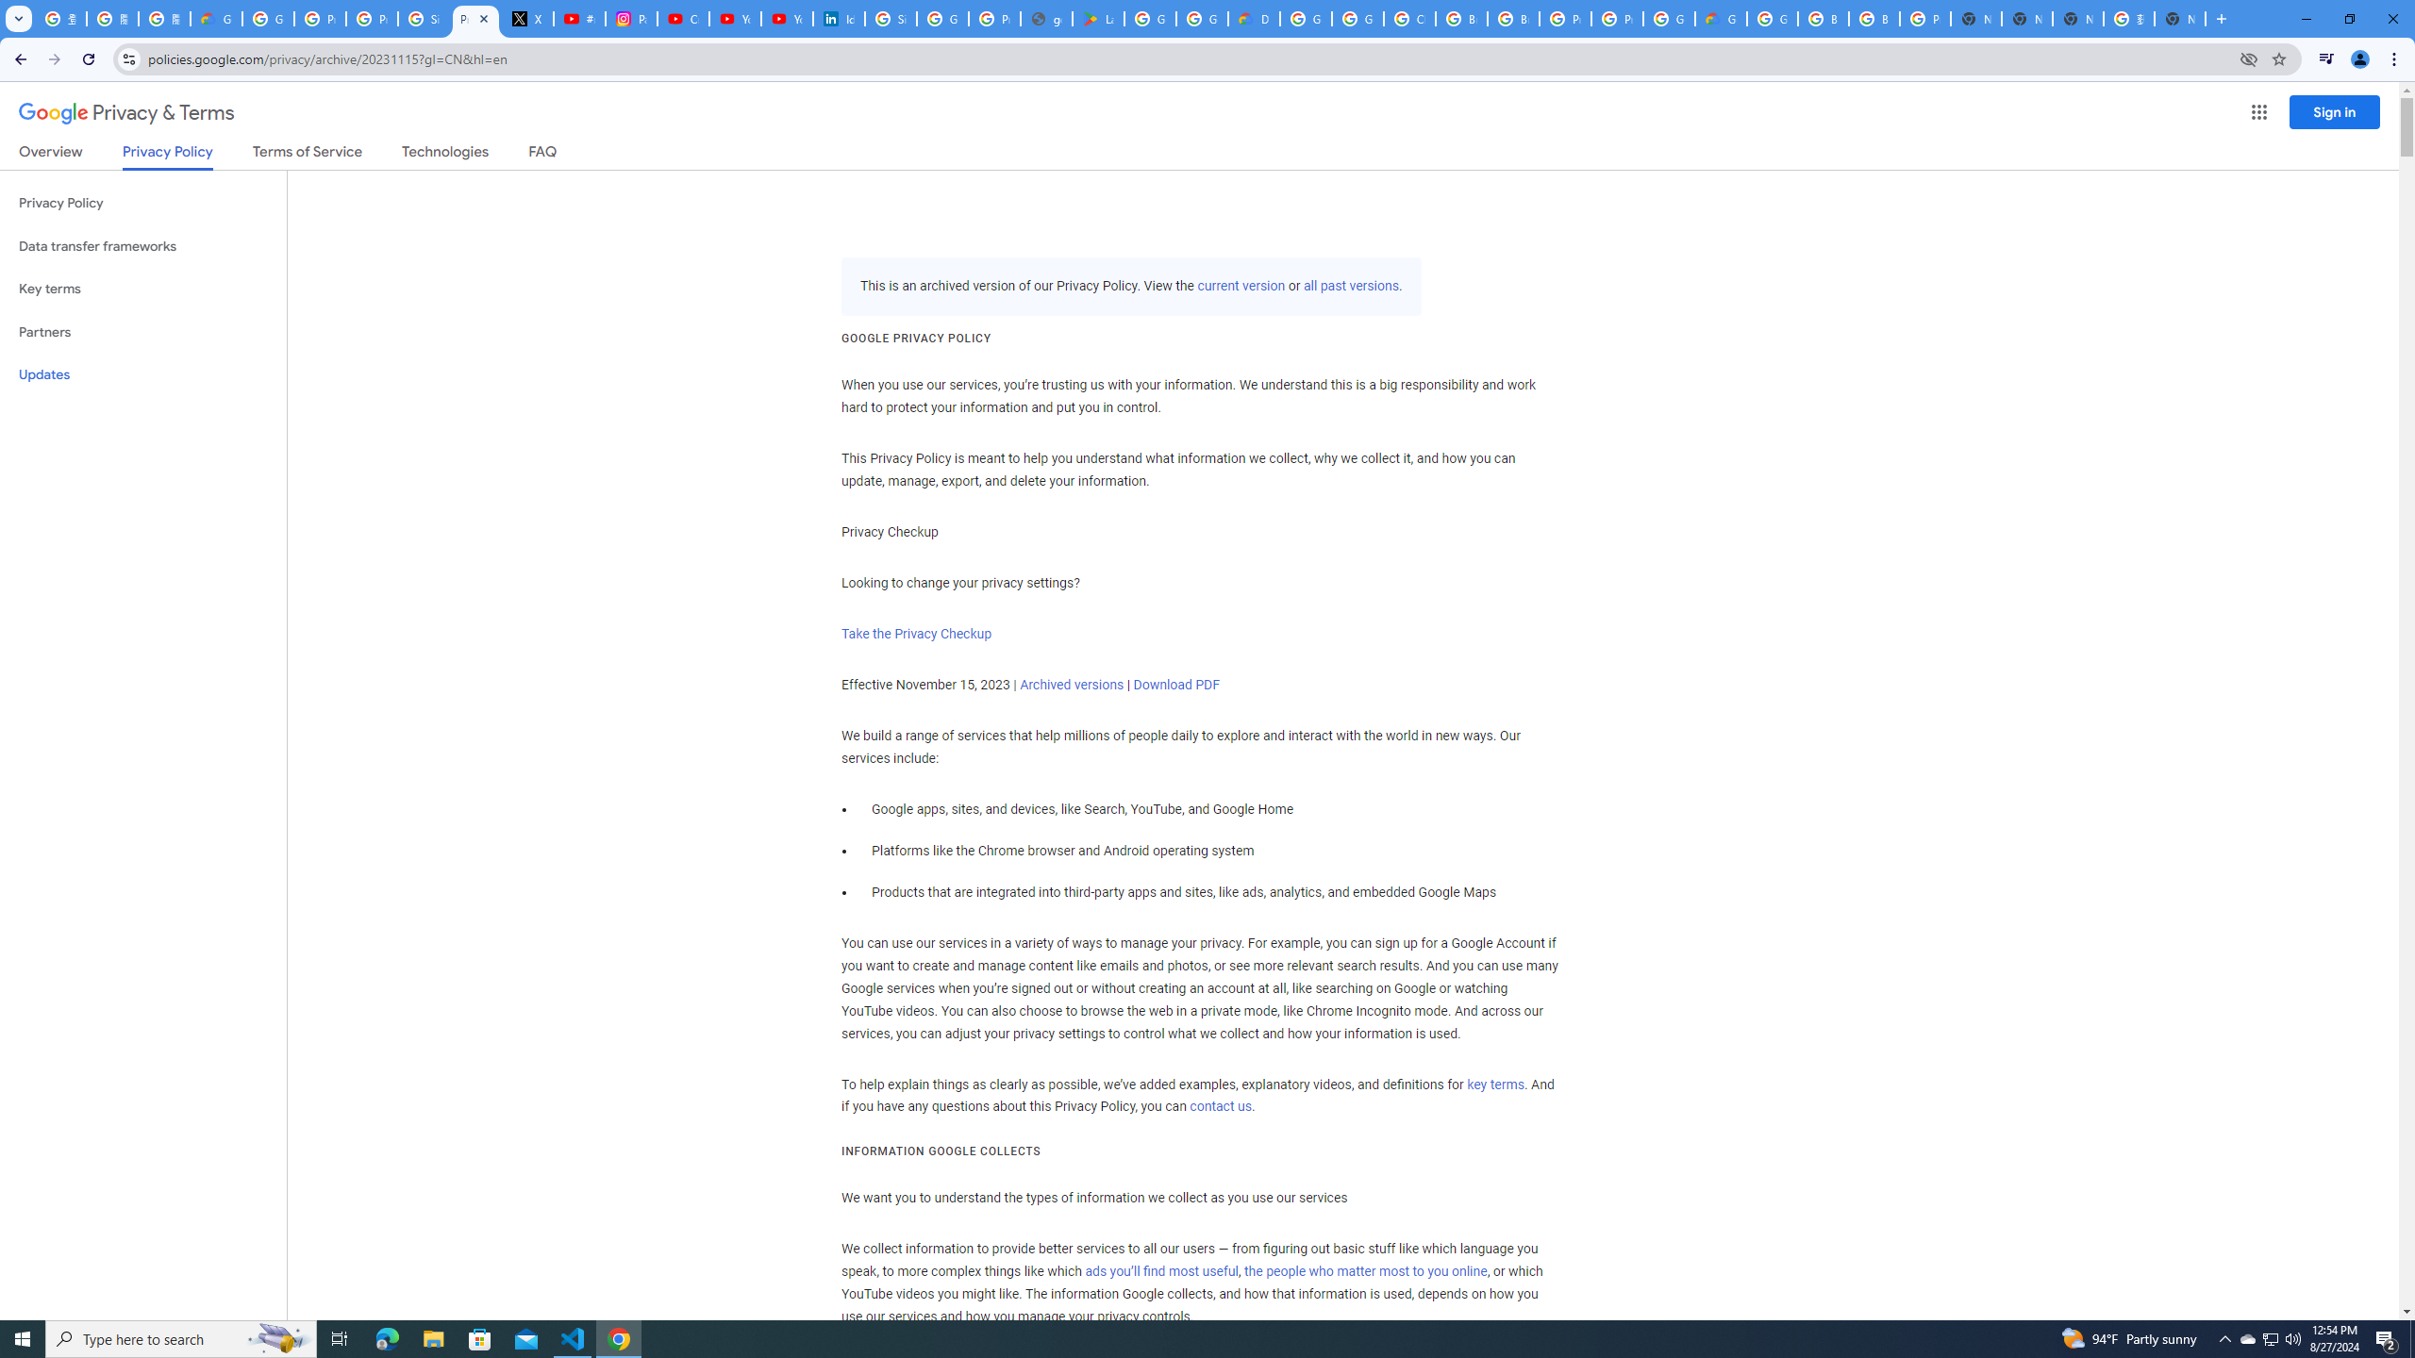 Image resolution: width=2415 pixels, height=1358 pixels. I want to click on #nbabasketballhighlights - YouTube, so click(579, 19).